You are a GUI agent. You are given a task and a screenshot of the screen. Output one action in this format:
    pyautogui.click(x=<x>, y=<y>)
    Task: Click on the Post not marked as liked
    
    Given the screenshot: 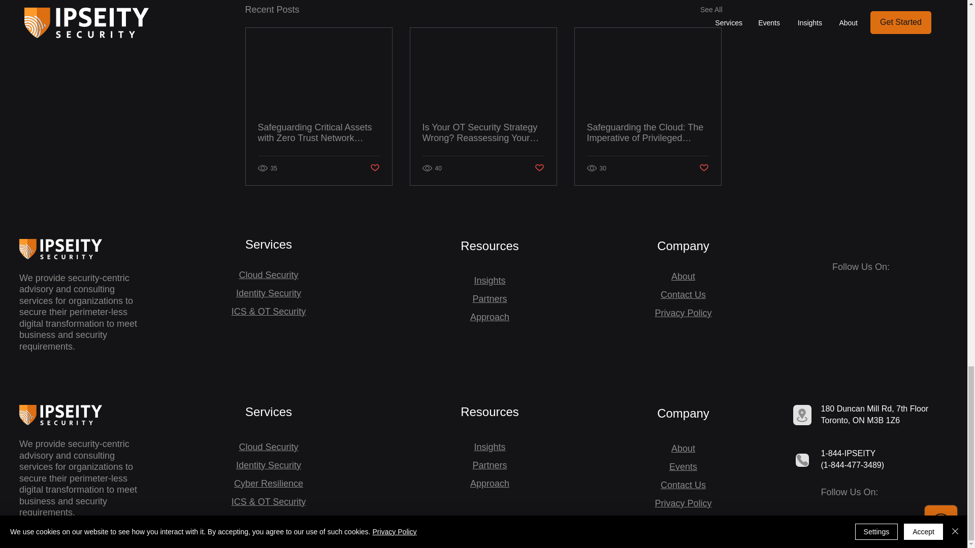 What is the action you would take?
    pyautogui.click(x=539, y=168)
    